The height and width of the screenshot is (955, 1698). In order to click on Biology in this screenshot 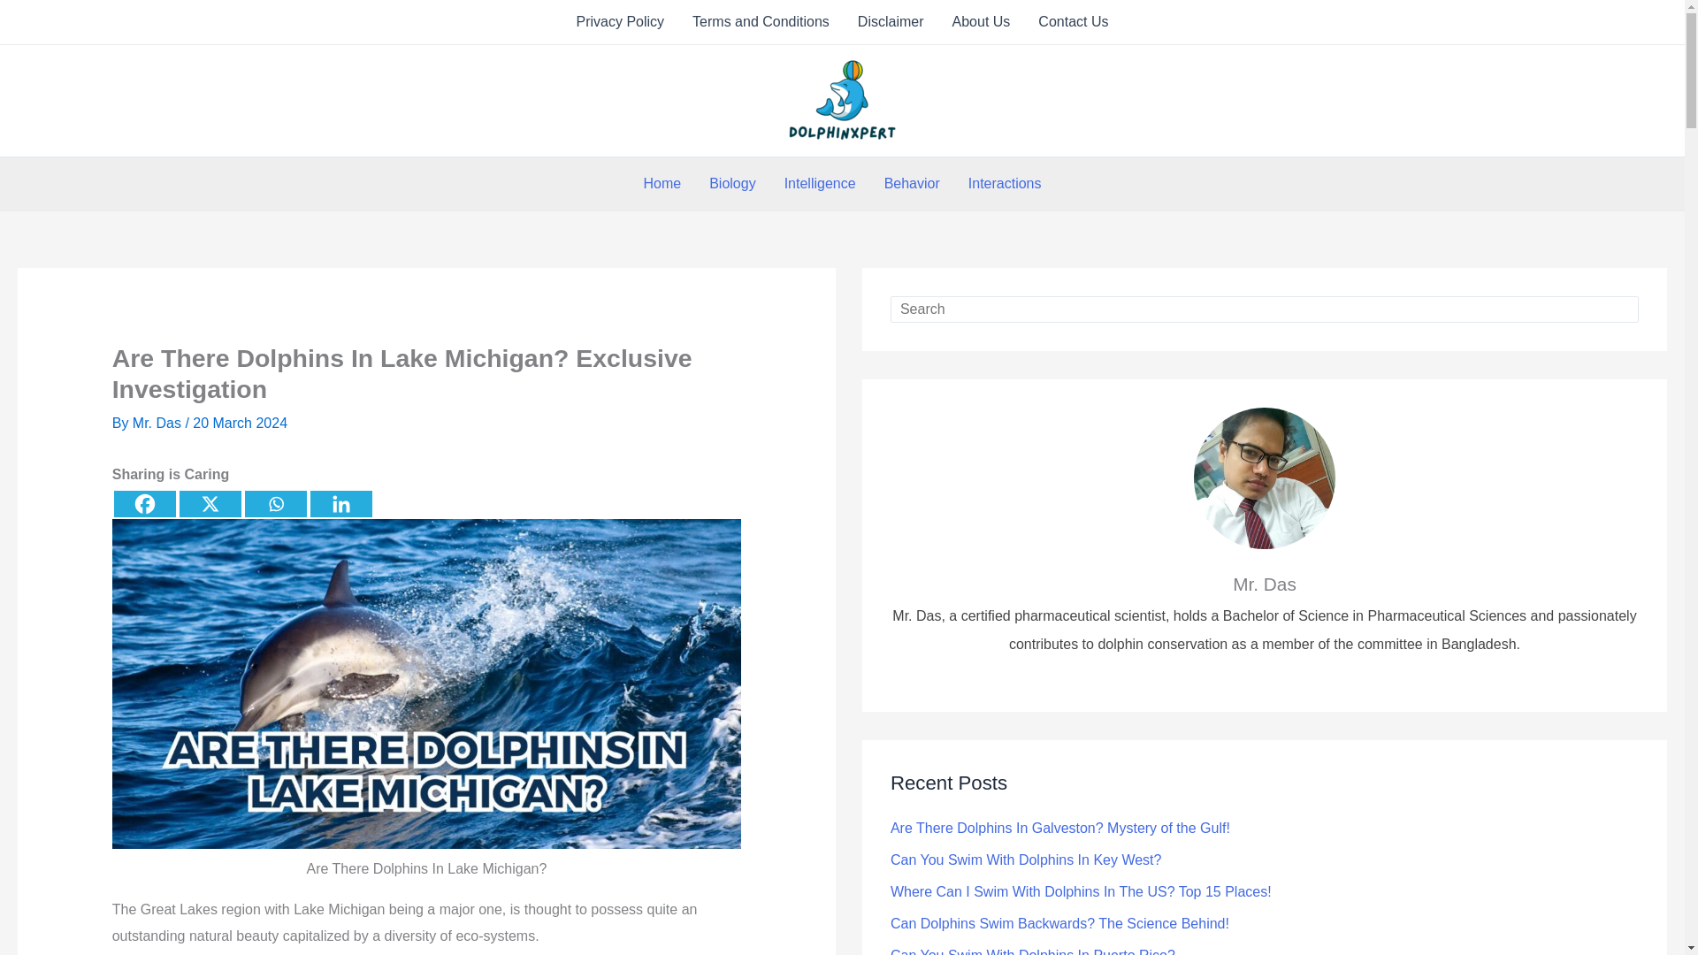, I will do `click(731, 184)`.